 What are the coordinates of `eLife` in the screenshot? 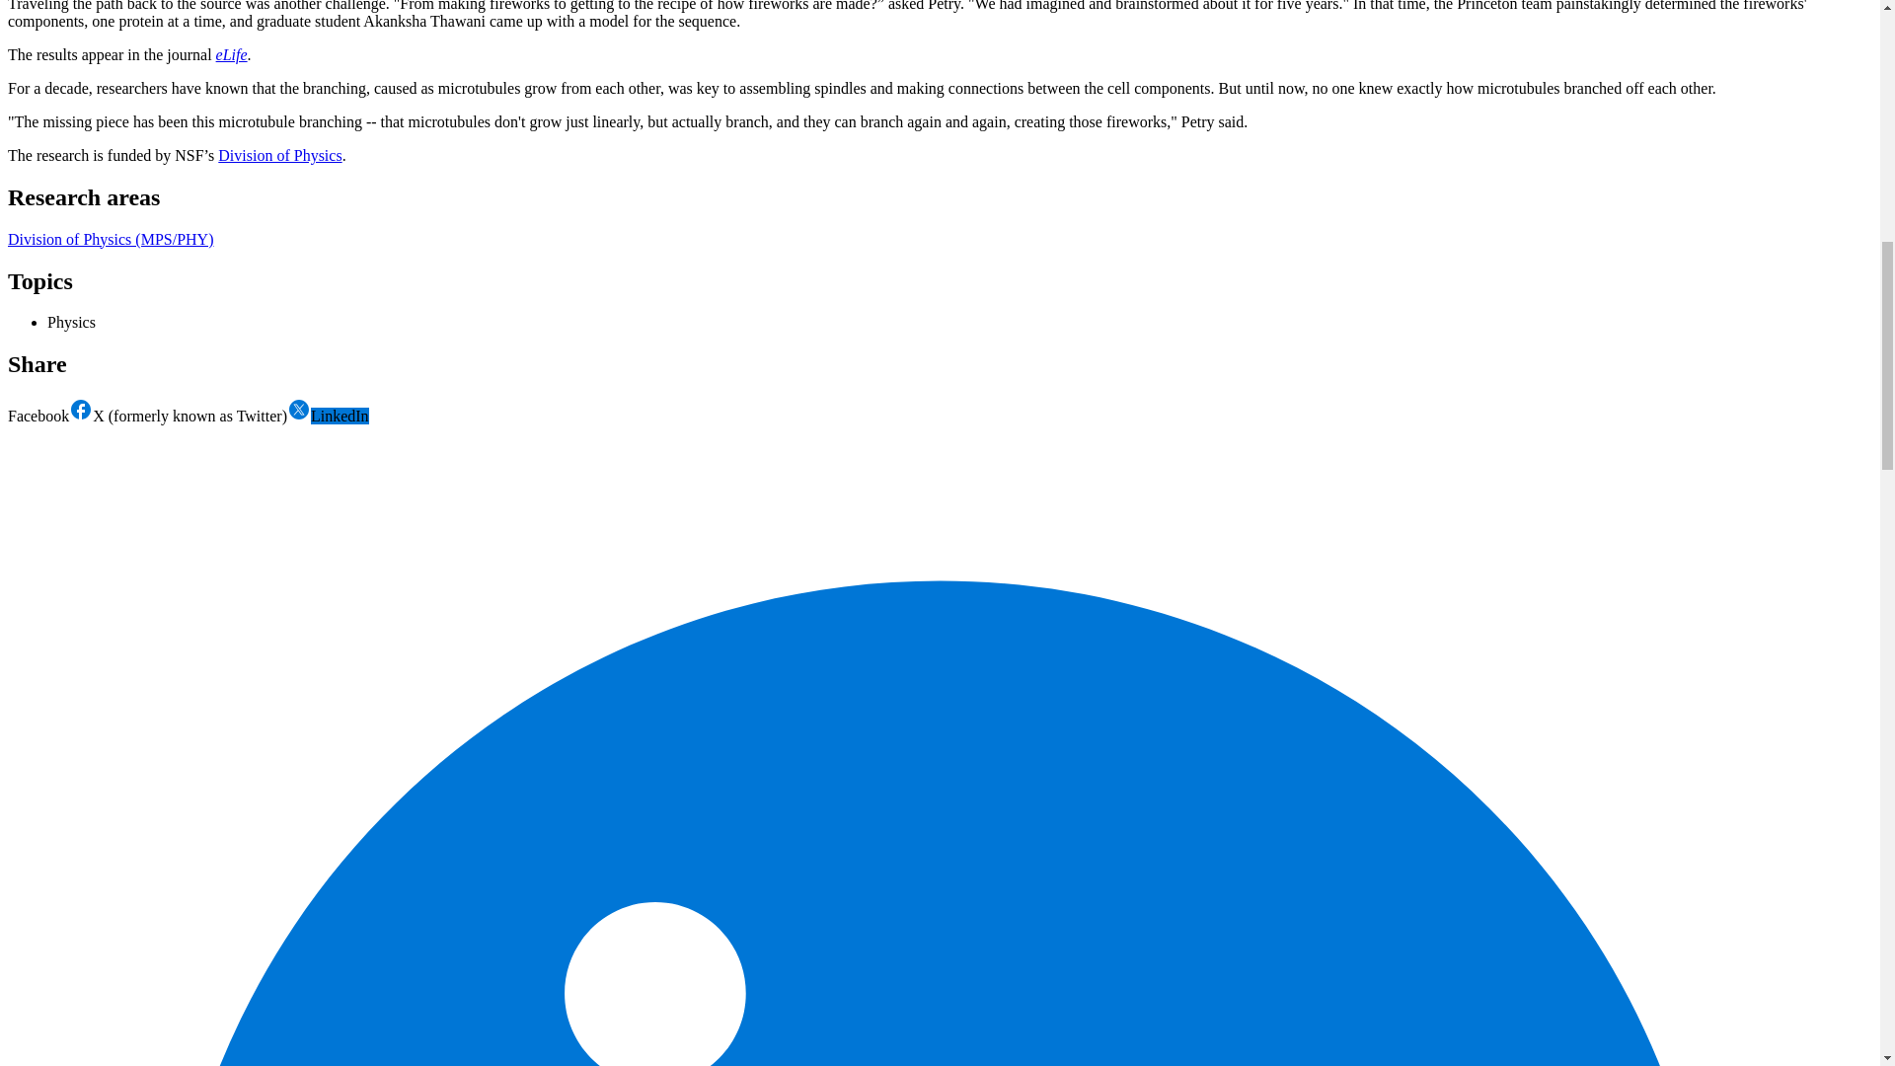 It's located at (231, 54).